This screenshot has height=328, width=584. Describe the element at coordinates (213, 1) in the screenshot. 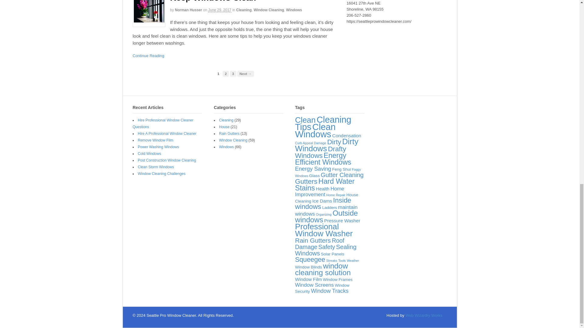

I see `Keep Windows Clean` at that location.